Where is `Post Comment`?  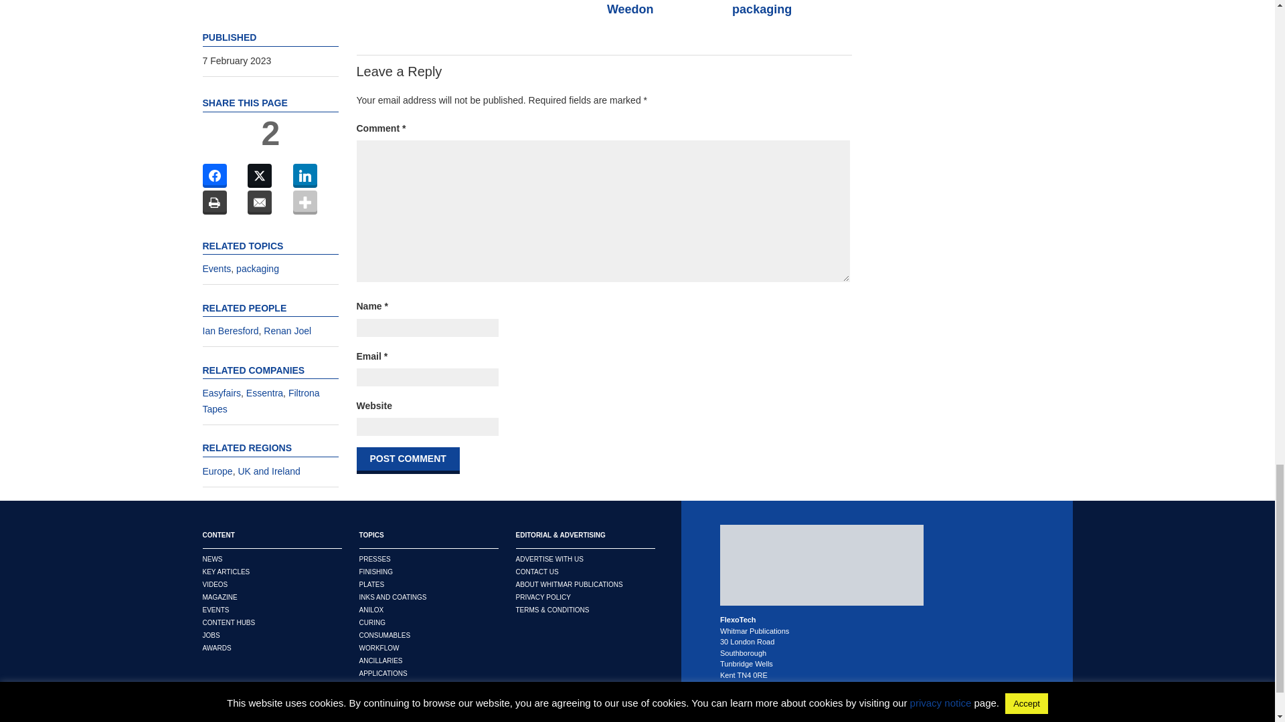
Post Comment is located at coordinates (407, 460).